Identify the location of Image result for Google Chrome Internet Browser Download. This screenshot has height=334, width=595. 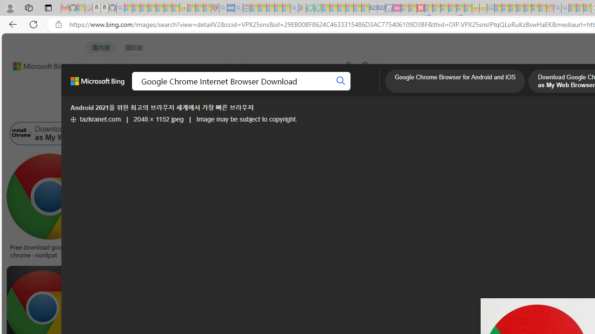
(449, 197).